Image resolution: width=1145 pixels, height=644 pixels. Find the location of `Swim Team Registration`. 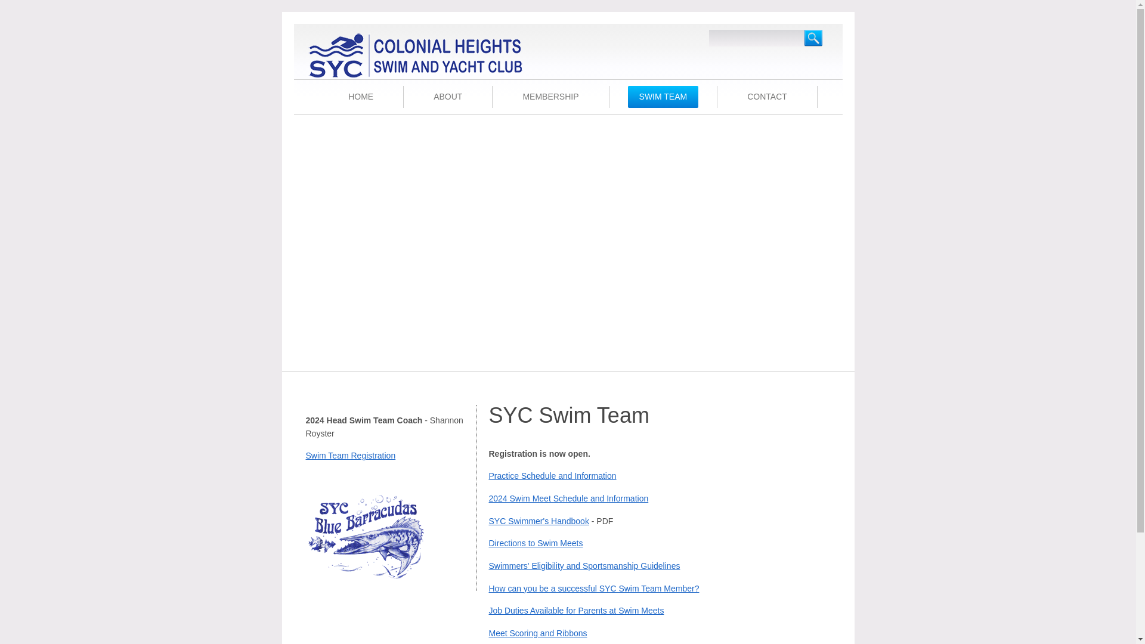

Swim Team Registration is located at coordinates (350, 456).